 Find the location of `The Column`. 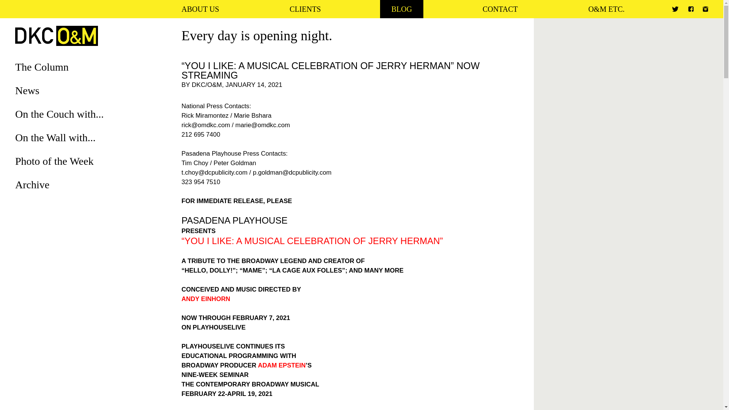

The Column is located at coordinates (42, 67).